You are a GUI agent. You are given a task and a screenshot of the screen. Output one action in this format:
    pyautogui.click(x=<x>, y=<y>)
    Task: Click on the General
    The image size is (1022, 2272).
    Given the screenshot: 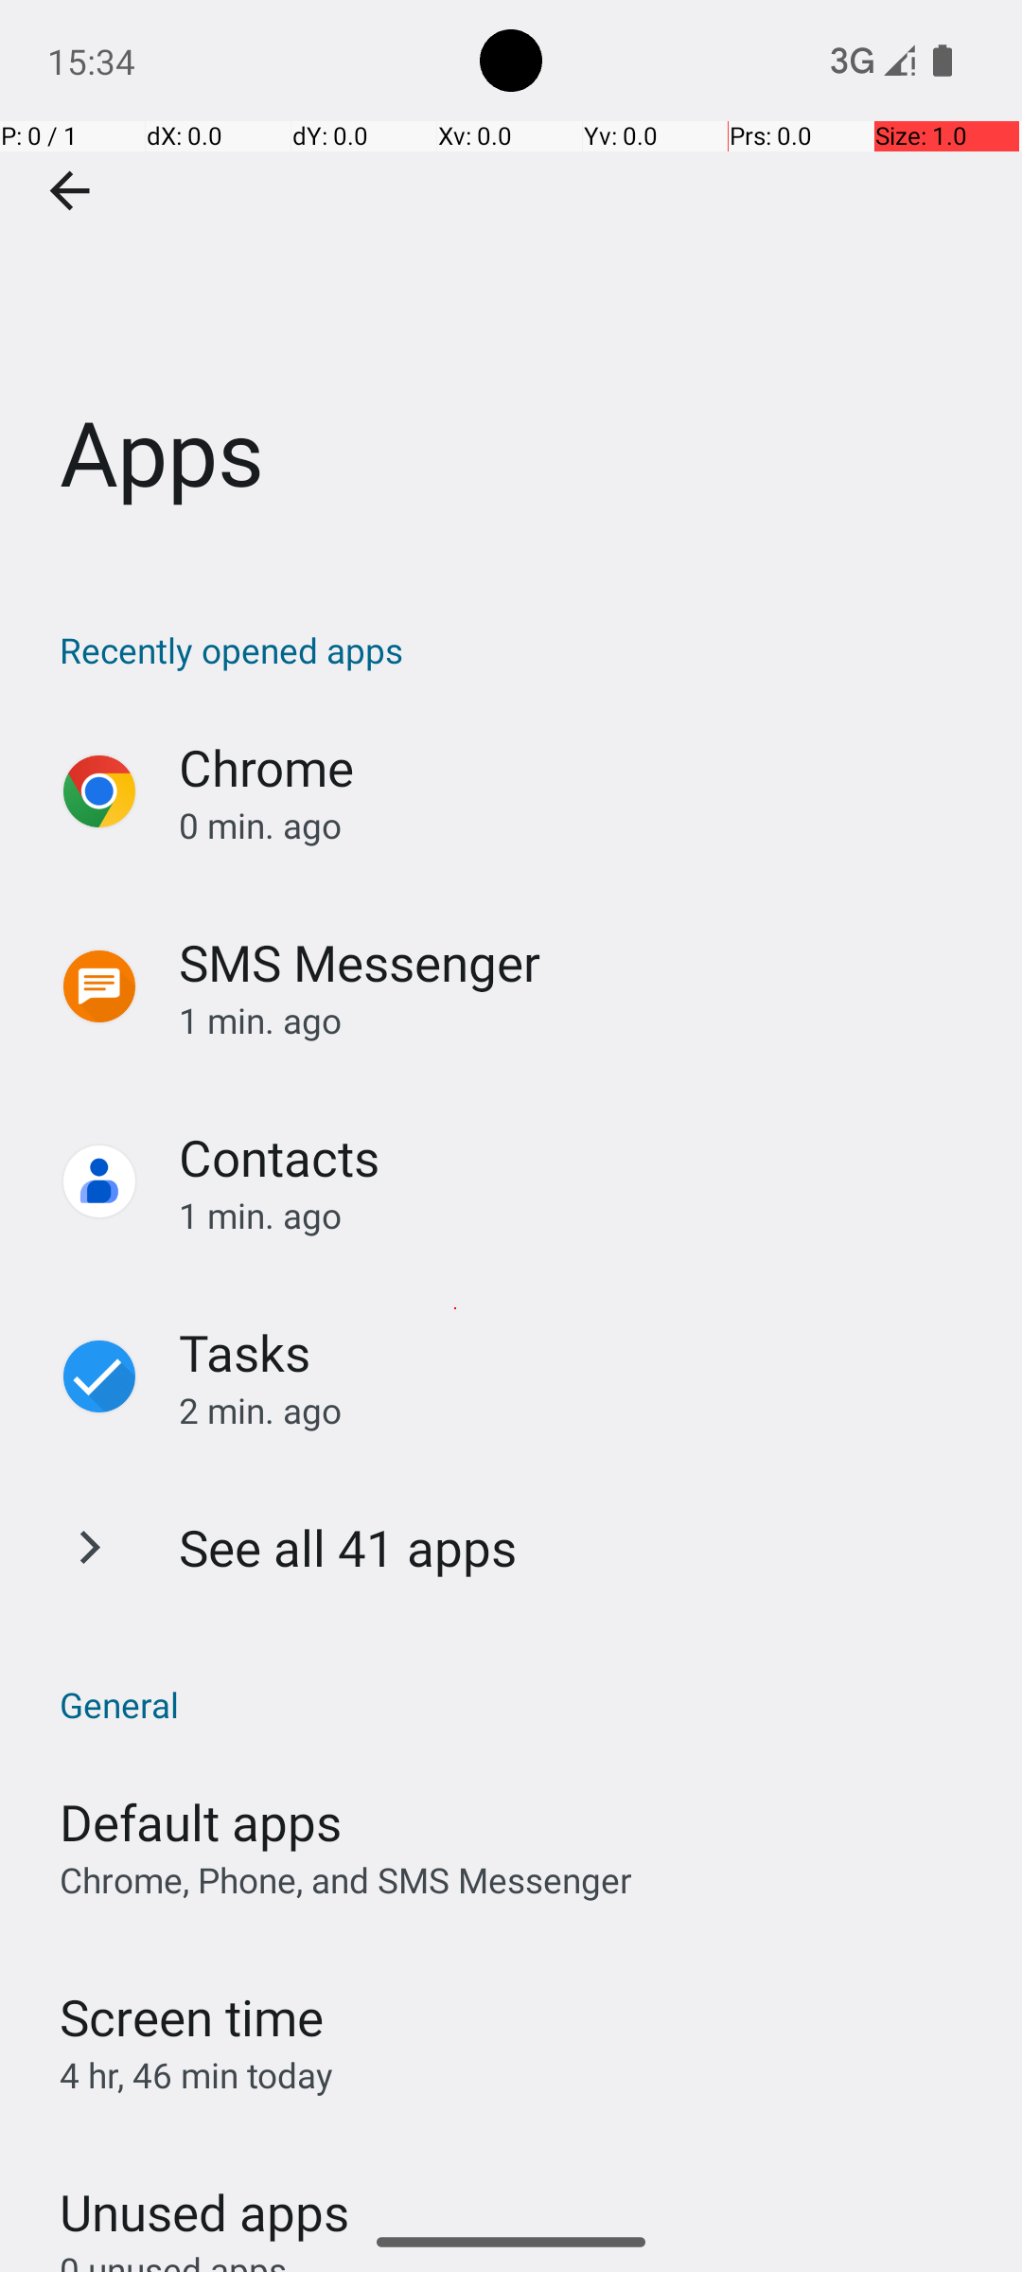 What is the action you would take?
    pyautogui.click(x=520, y=1704)
    